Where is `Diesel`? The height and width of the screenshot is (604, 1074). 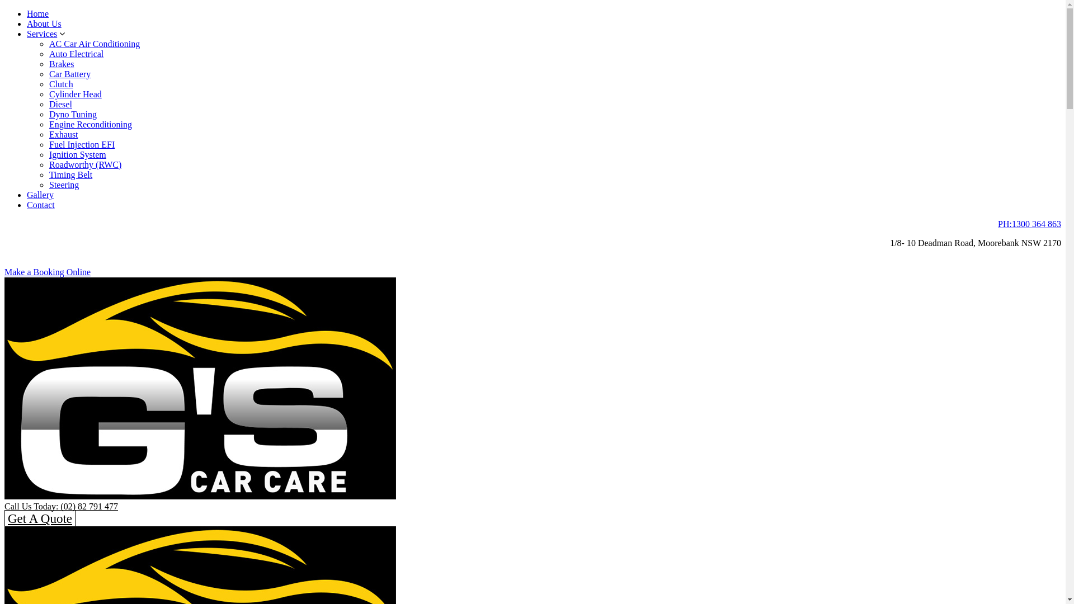 Diesel is located at coordinates (60, 104).